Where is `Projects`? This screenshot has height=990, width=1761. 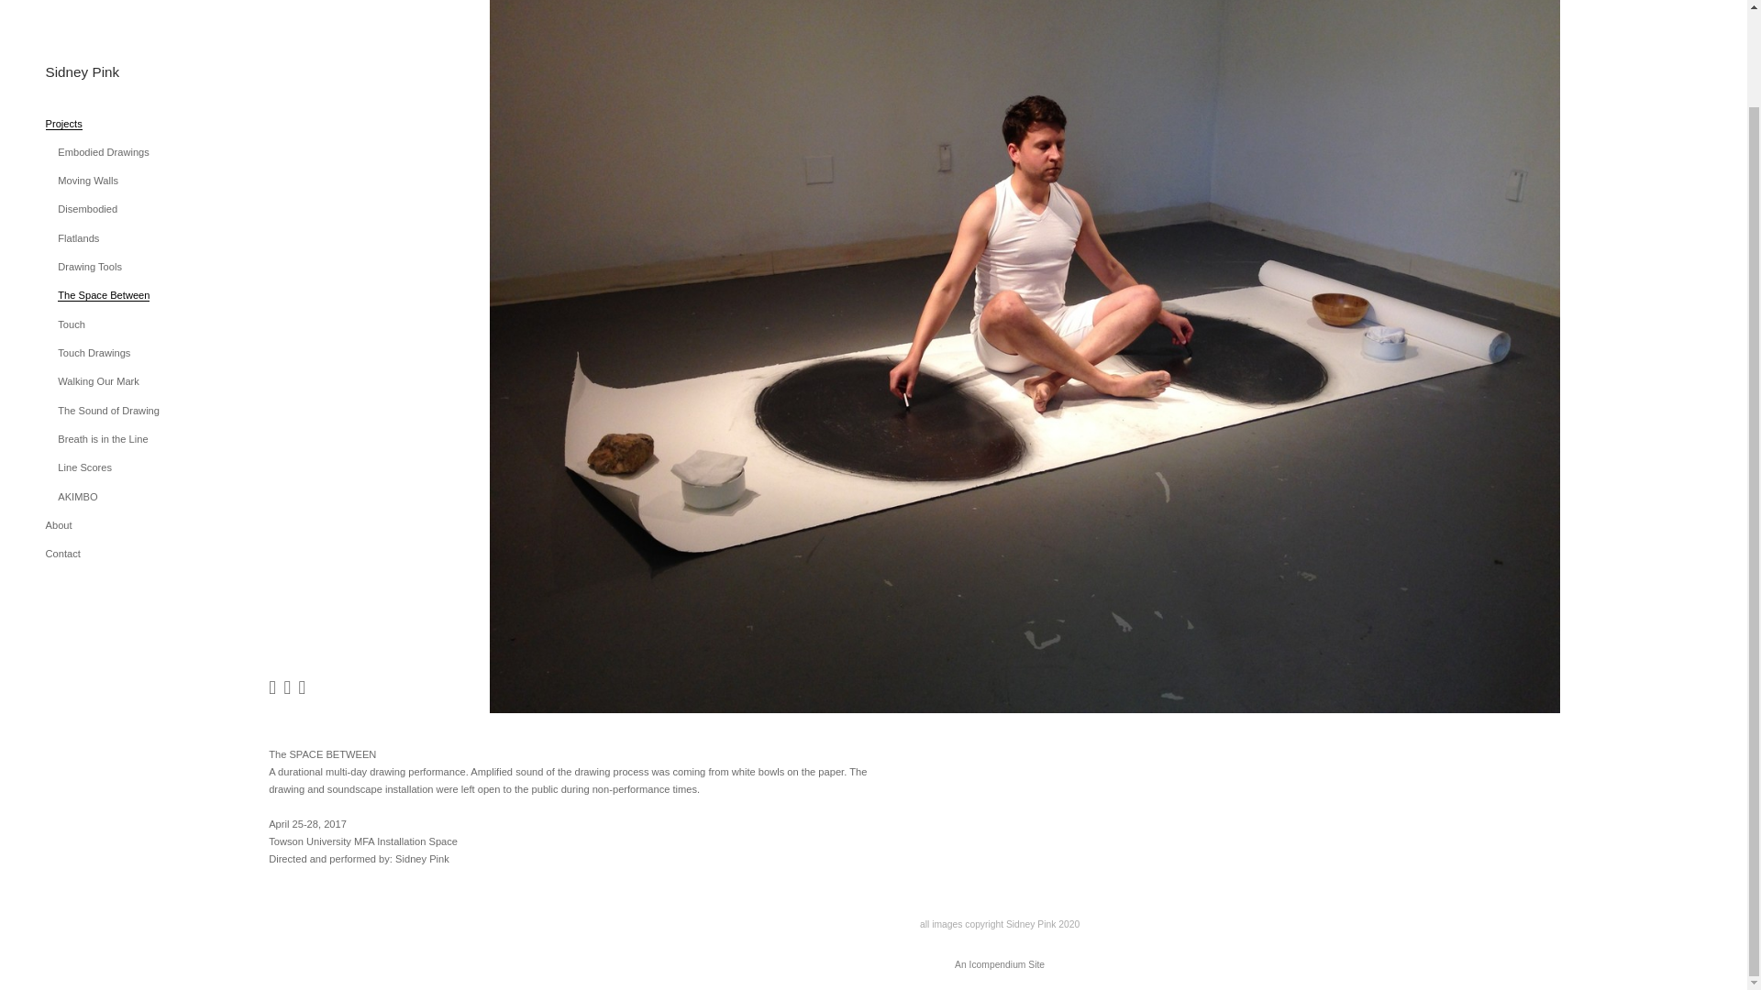
Projects is located at coordinates (64, 16).